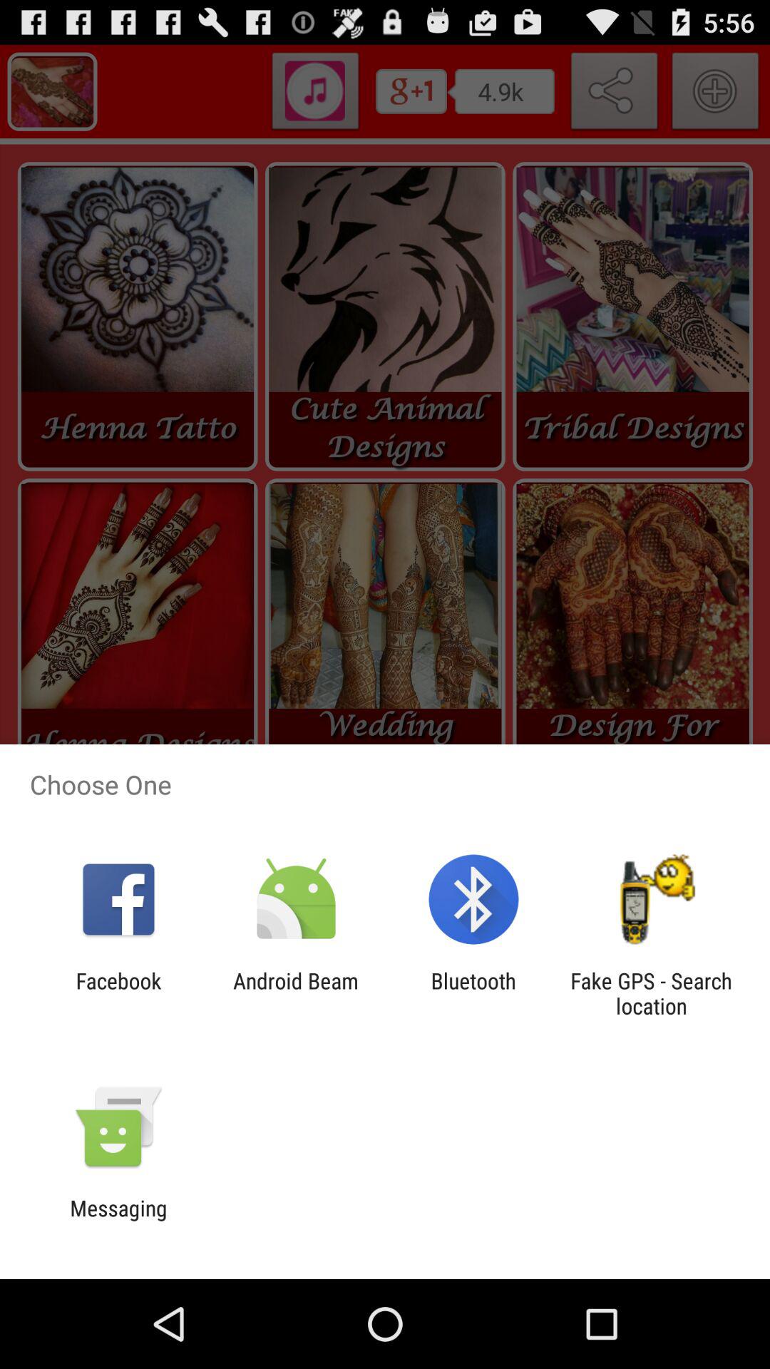 This screenshot has width=770, height=1369. What do you see at coordinates (118, 993) in the screenshot?
I see `press facebook item` at bounding box center [118, 993].